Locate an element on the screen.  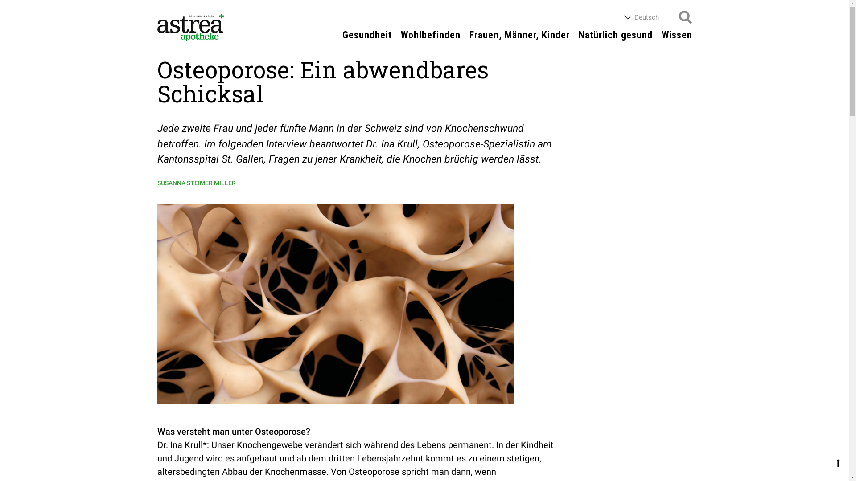
Wissen is located at coordinates (677, 35).